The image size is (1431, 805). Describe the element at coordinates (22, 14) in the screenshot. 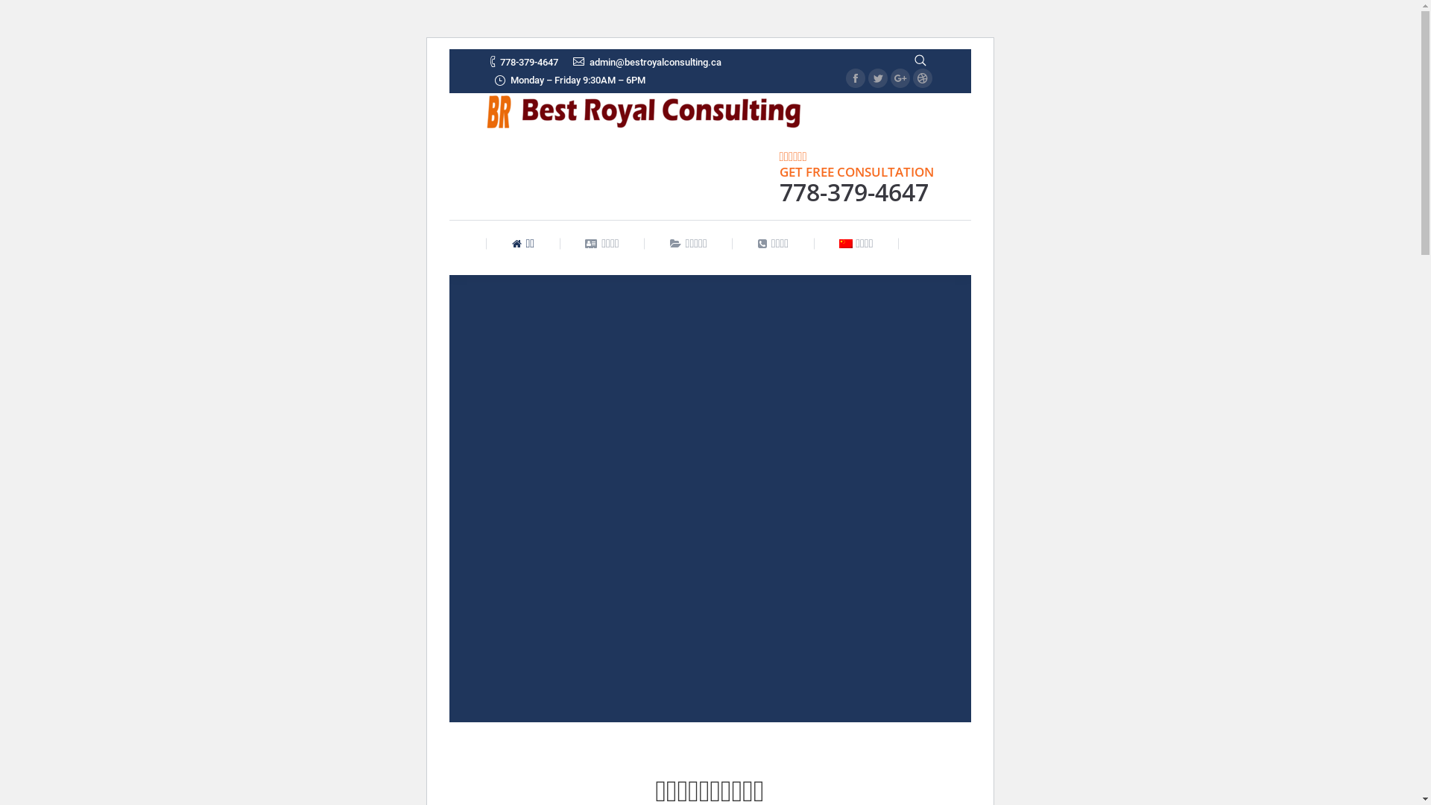

I see `Go!` at that location.